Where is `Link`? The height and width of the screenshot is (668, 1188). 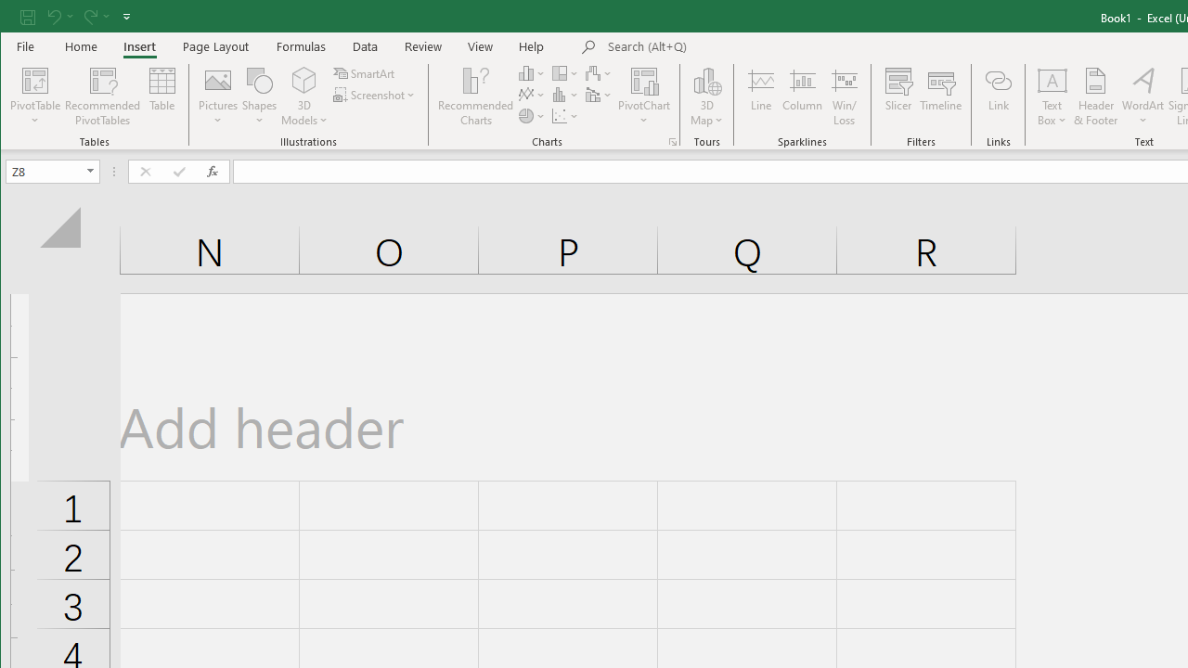
Link is located at coordinates (998, 96).